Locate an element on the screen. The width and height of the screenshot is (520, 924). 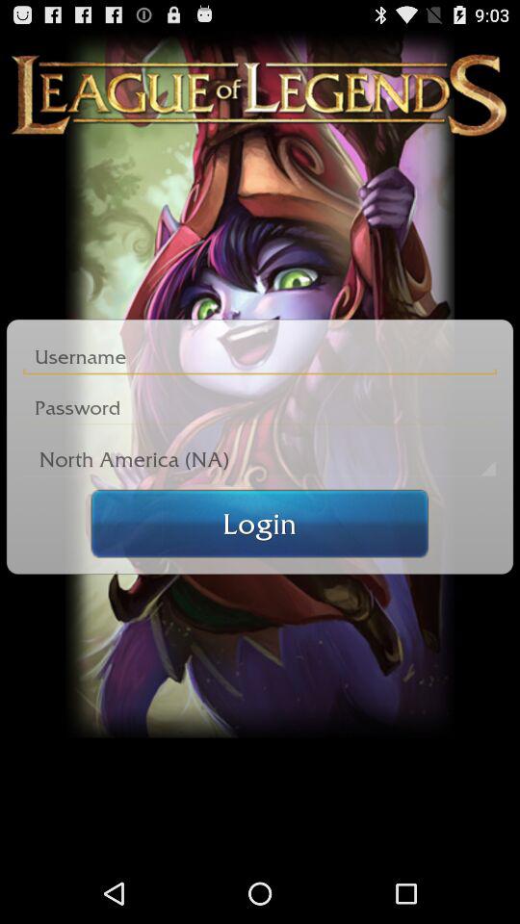
password is located at coordinates (260, 408).